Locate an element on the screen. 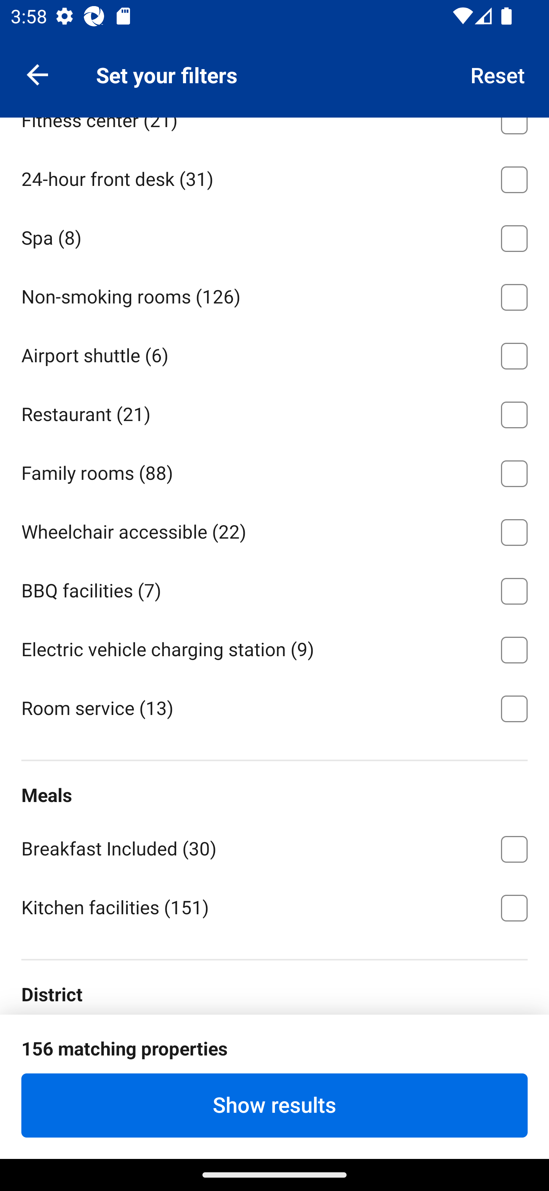 Image resolution: width=549 pixels, height=1191 pixels. Wheelchair accessible ⁦(22) is located at coordinates (274, 530).